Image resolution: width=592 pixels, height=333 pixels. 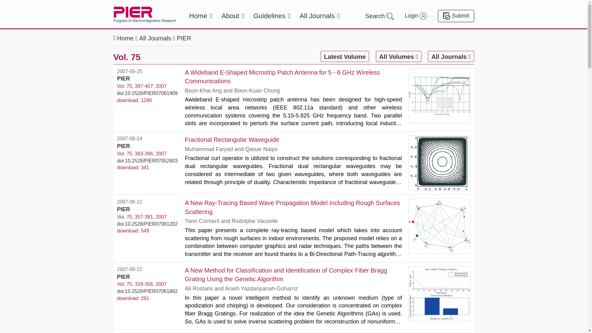 I want to click on All Journals, so click(x=155, y=38).